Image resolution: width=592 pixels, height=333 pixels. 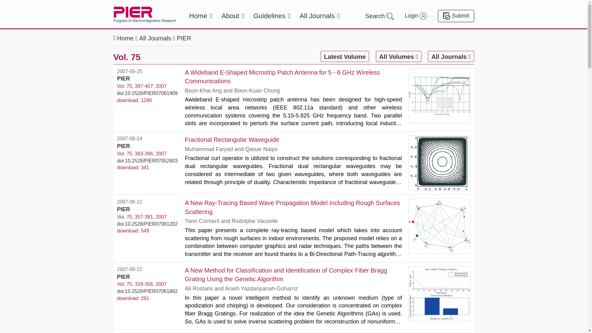 I want to click on All Journals, so click(x=155, y=38).